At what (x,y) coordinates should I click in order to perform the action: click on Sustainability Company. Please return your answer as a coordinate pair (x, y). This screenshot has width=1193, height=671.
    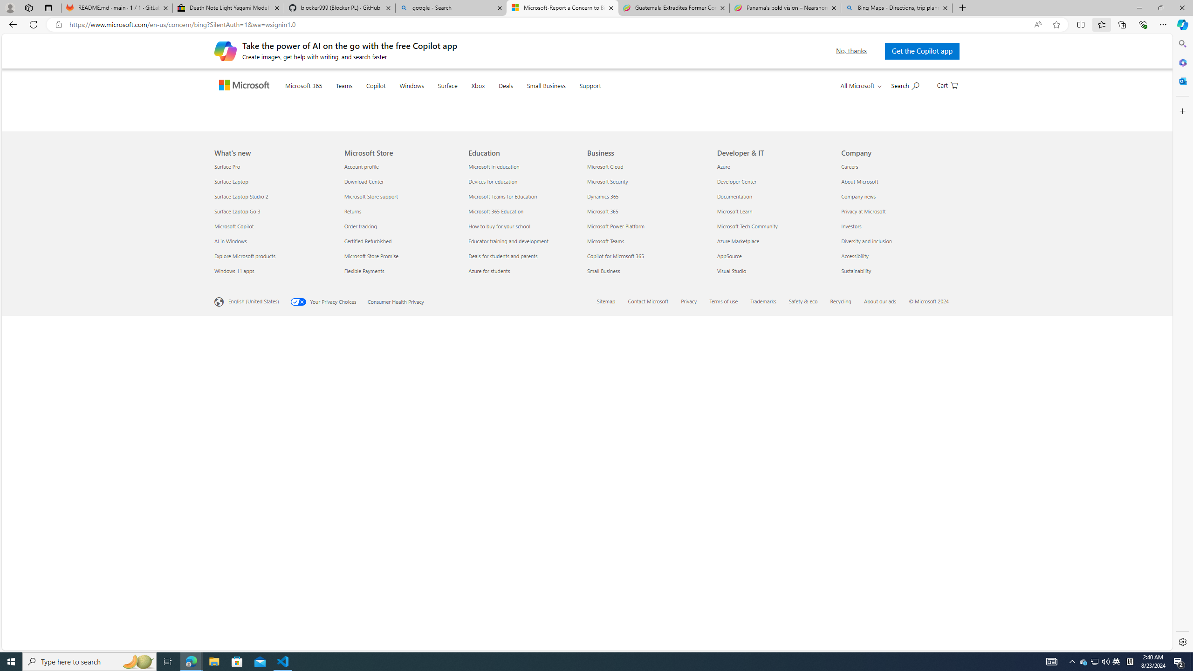
    Looking at the image, I should click on (856, 598).